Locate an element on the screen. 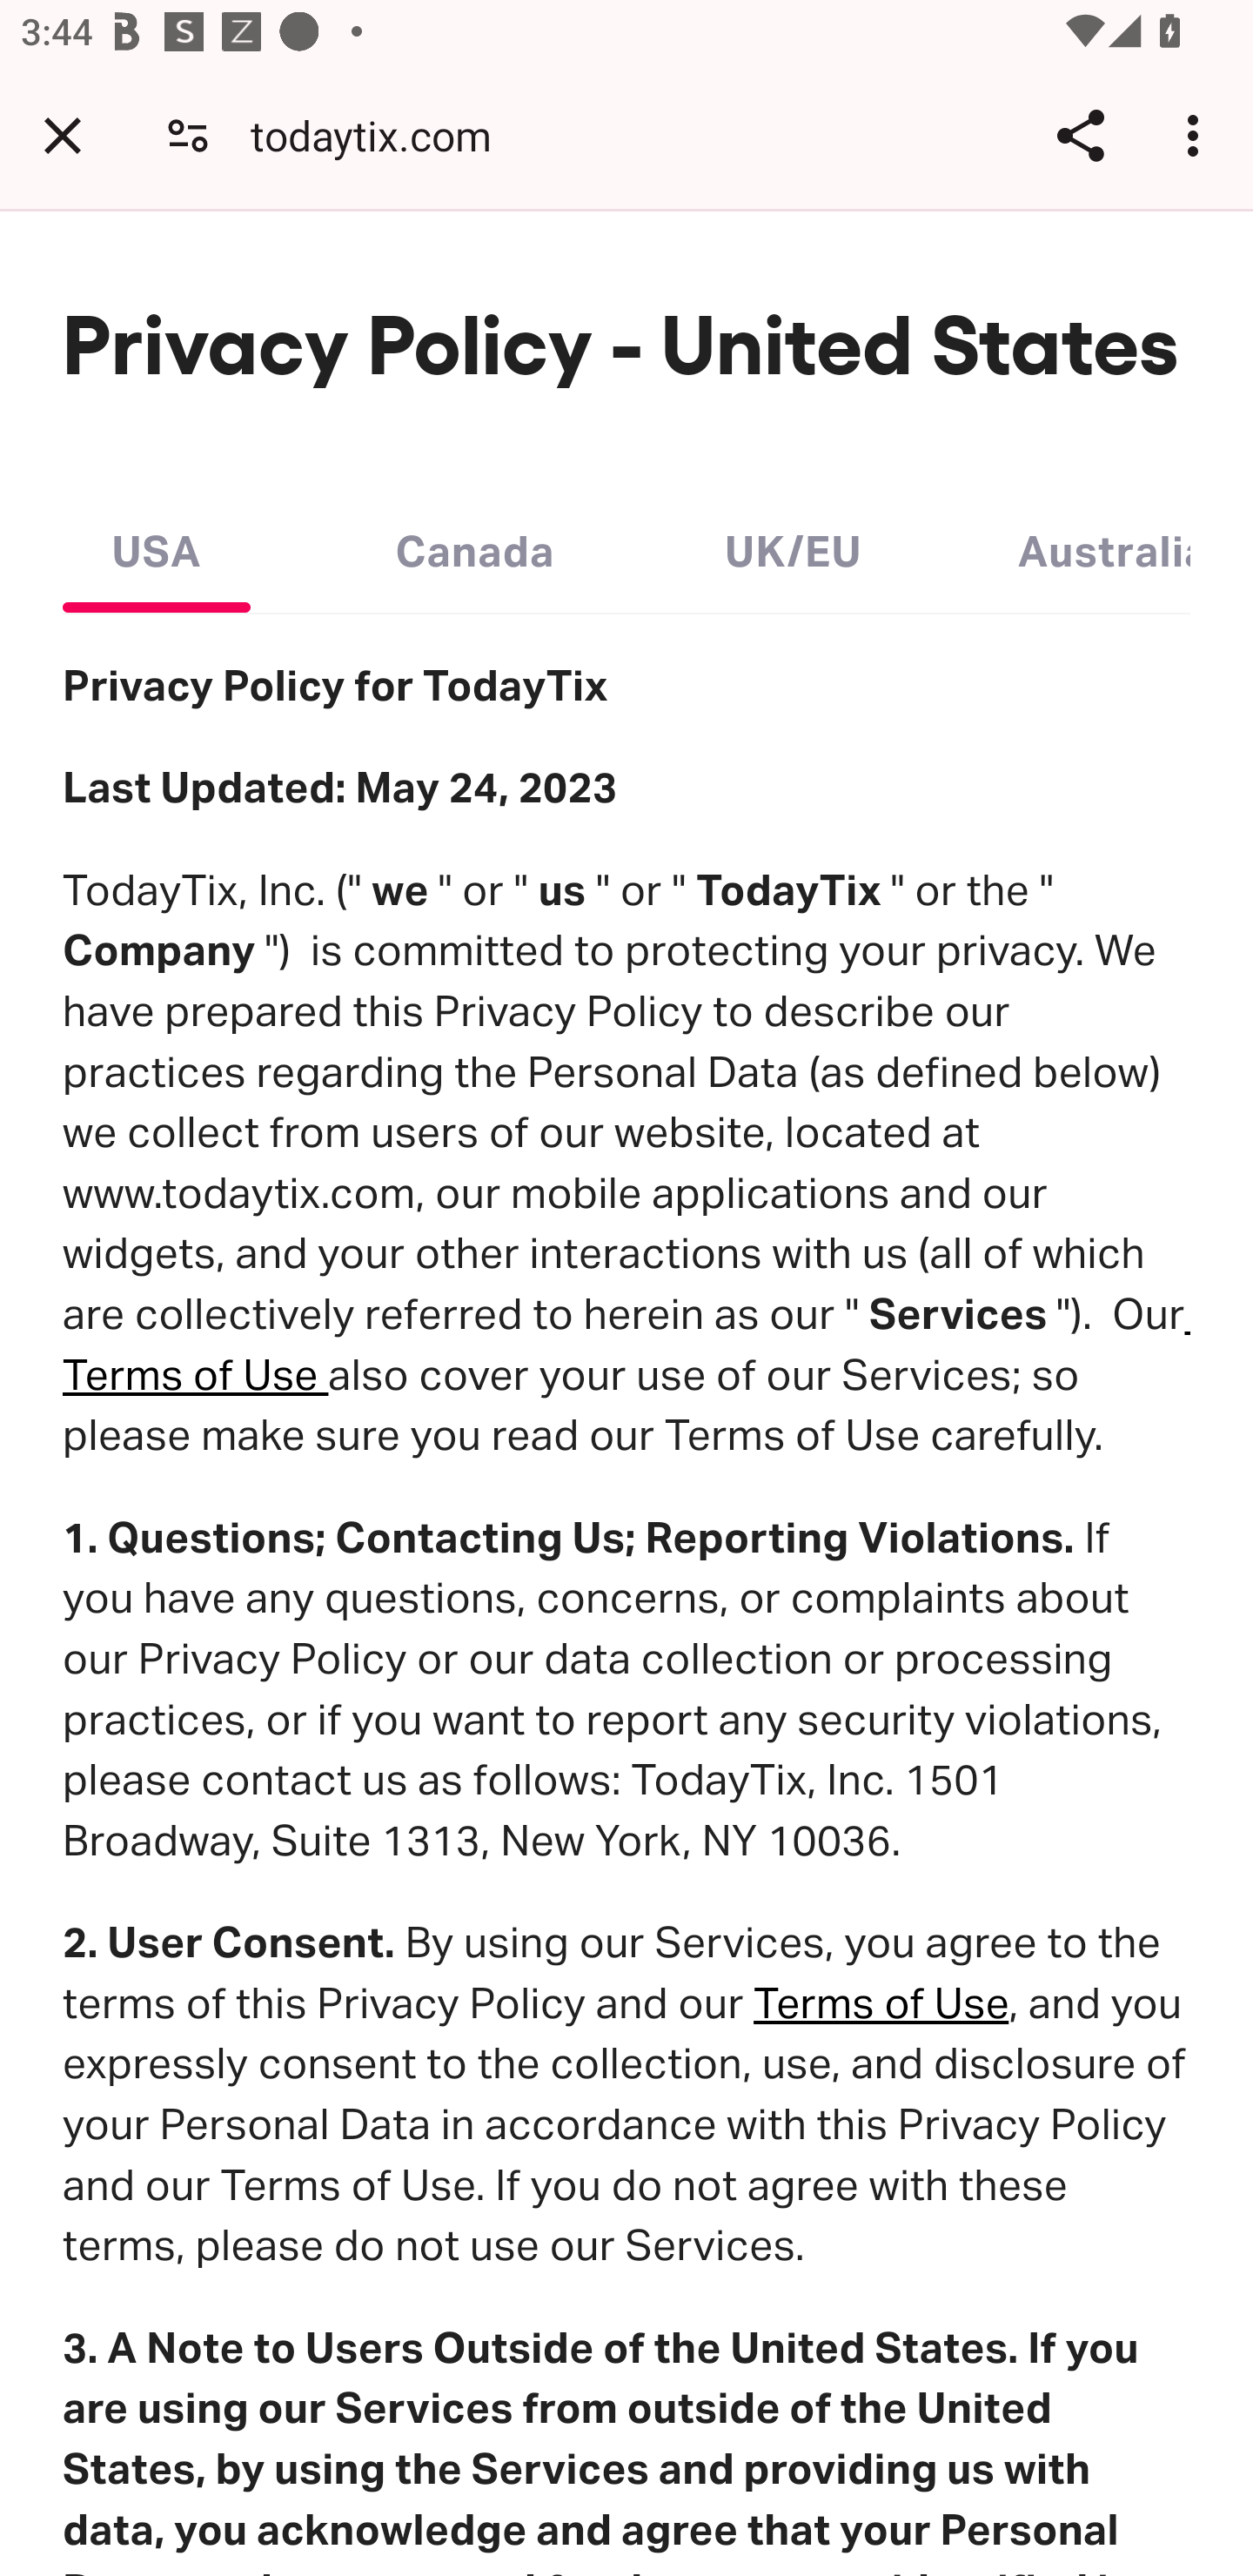 Image resolution: width=1253 pixels, height=2576 pixels. USA is located at coordinates (157, 543).